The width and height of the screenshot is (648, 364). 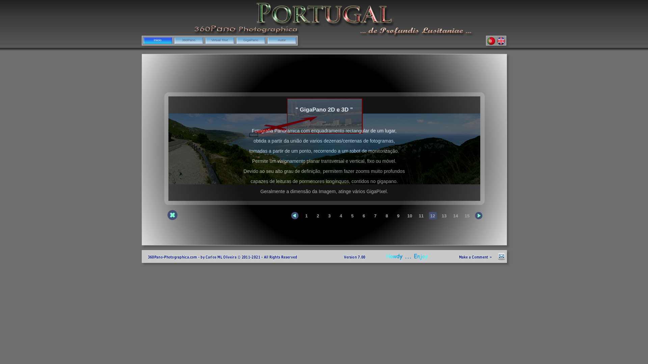 What do you see at coordinates (251, 40) in the screenshot?
I see `GigaPano` at bounding box center [251, 40].